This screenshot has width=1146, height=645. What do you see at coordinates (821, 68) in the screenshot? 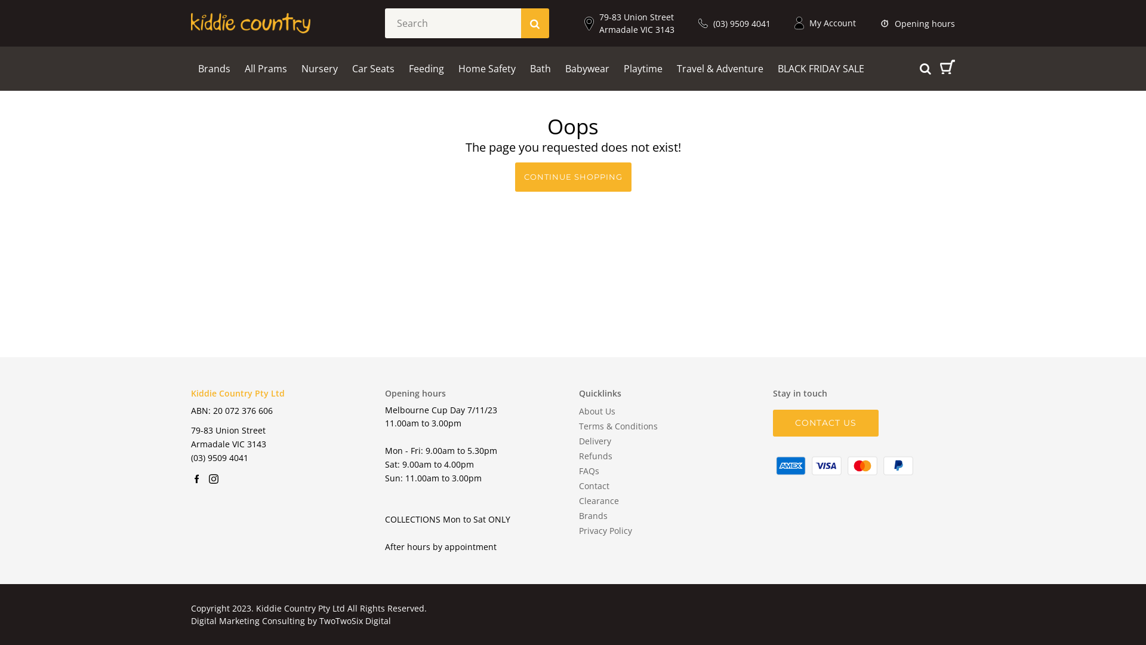
I see `BLACK FRIDAY SALE` at bounding box center [821, 68].